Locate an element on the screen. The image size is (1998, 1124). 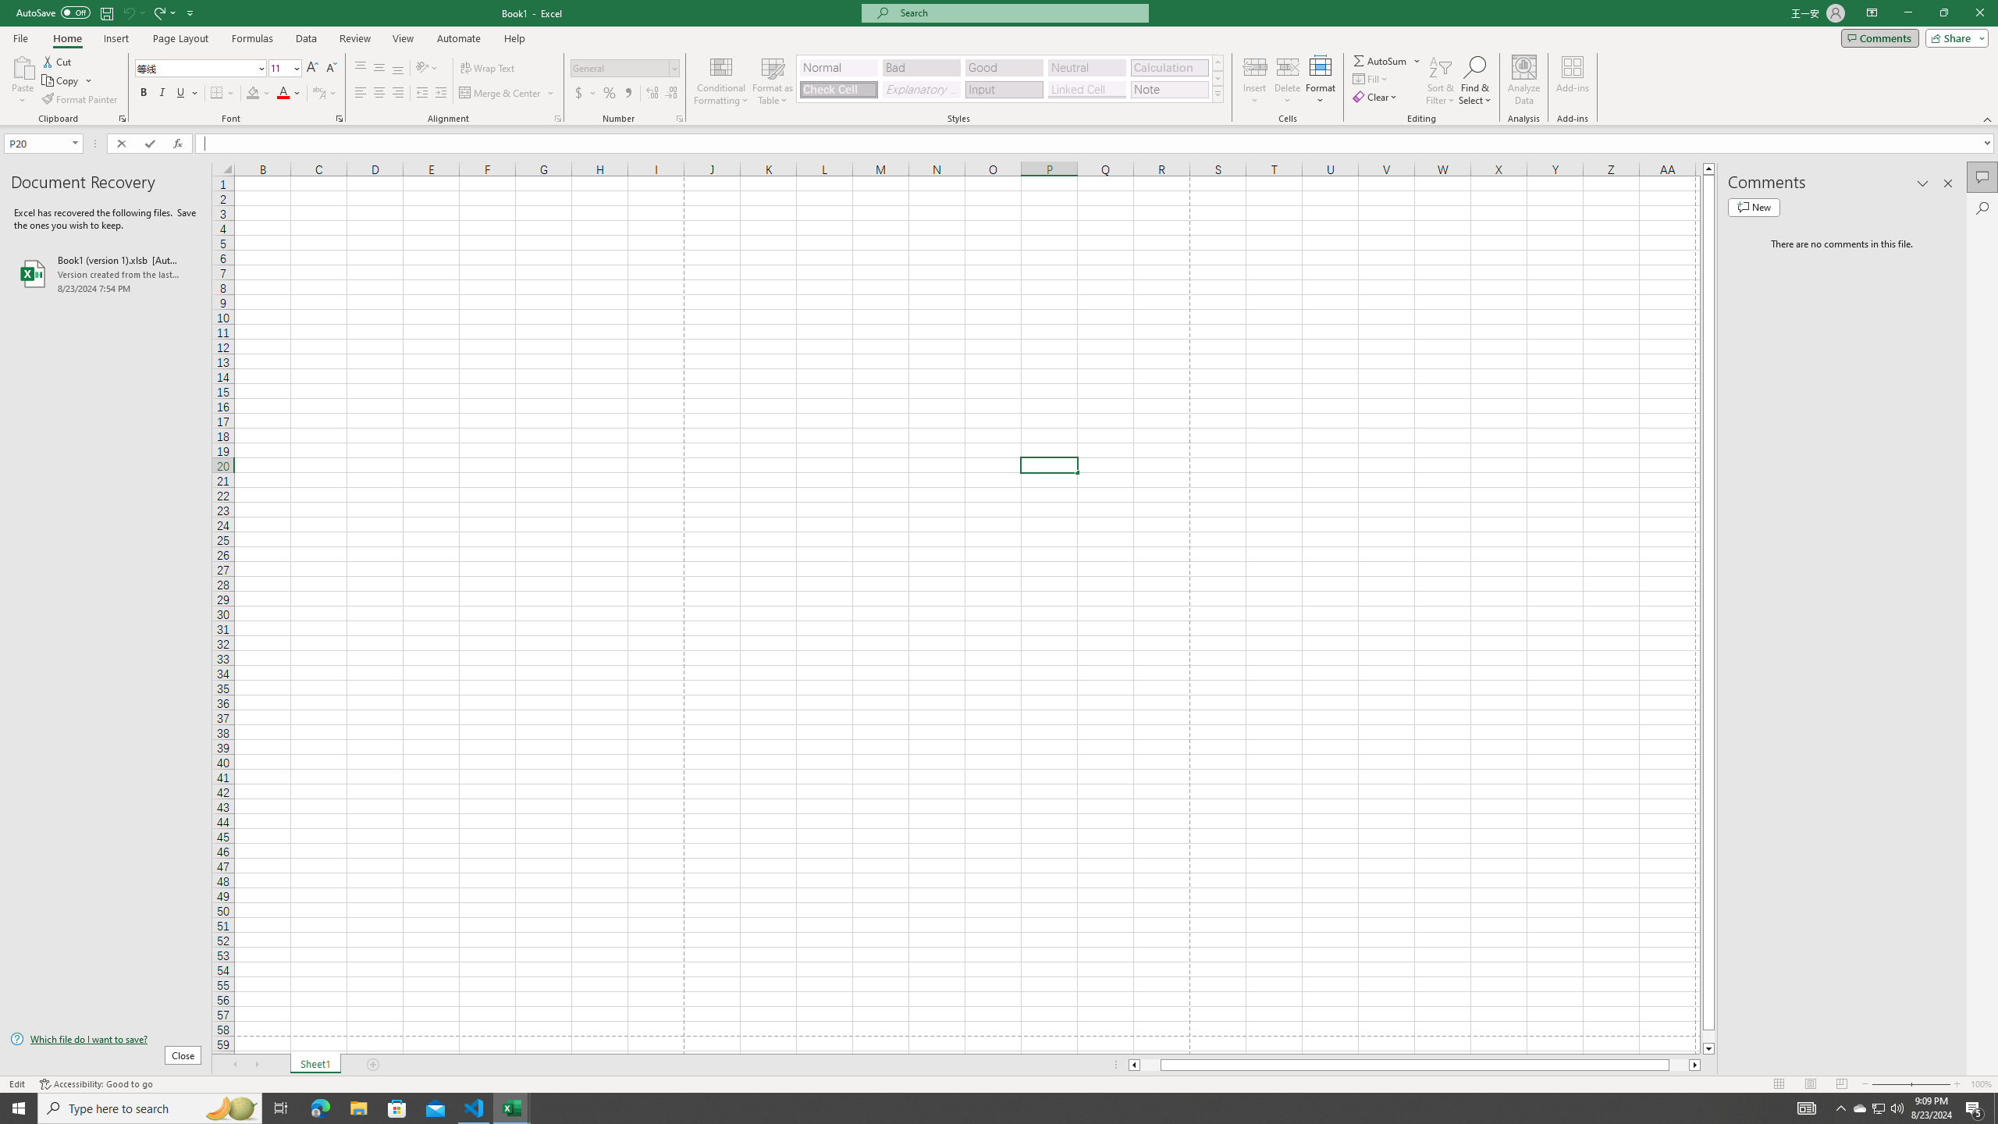
Customize Quick Access Toolbar is located at coordinates (190, 12).